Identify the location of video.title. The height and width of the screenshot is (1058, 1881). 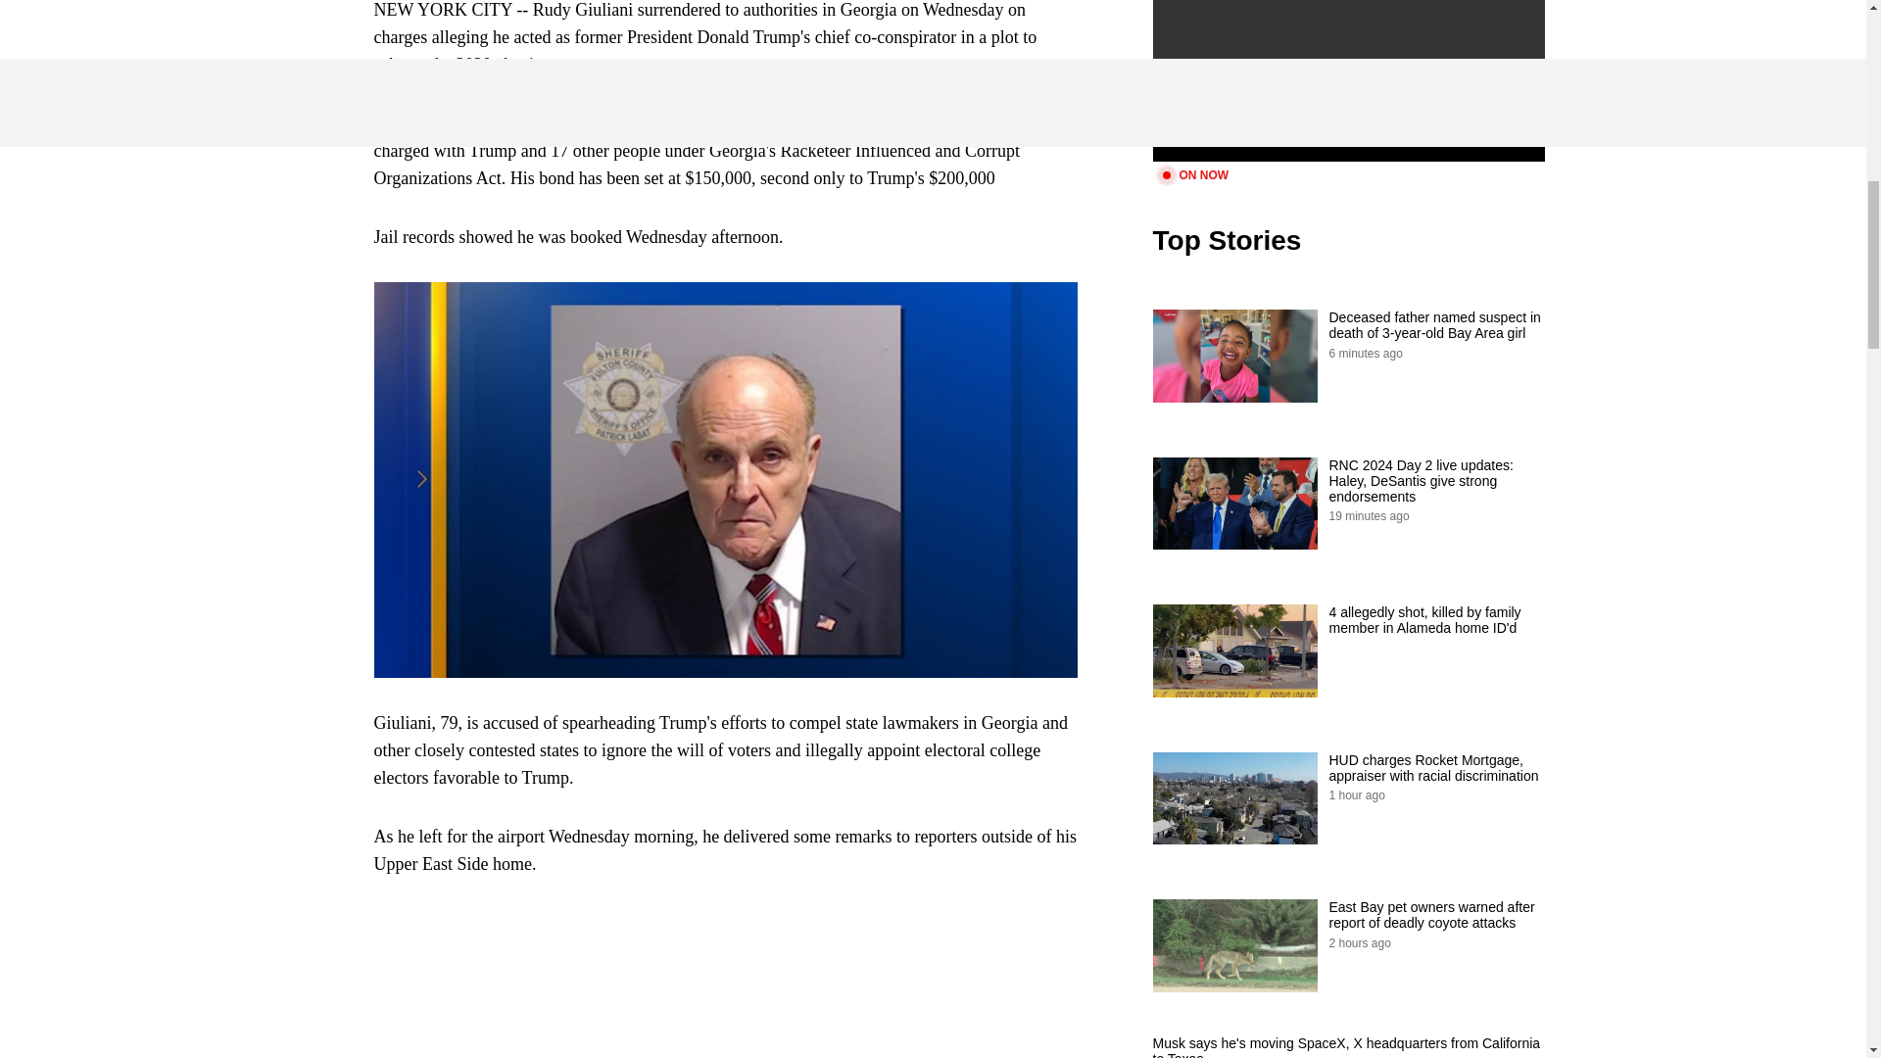
(1348, 80).